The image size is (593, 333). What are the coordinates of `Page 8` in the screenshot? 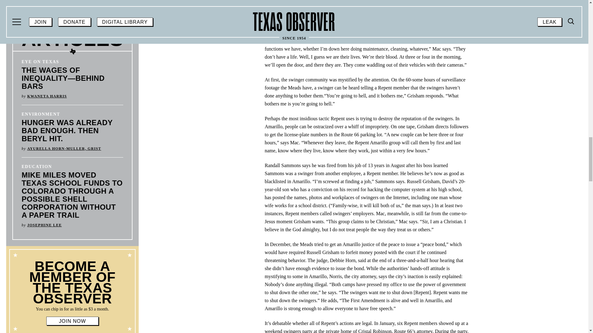 It's located at (72, 309).